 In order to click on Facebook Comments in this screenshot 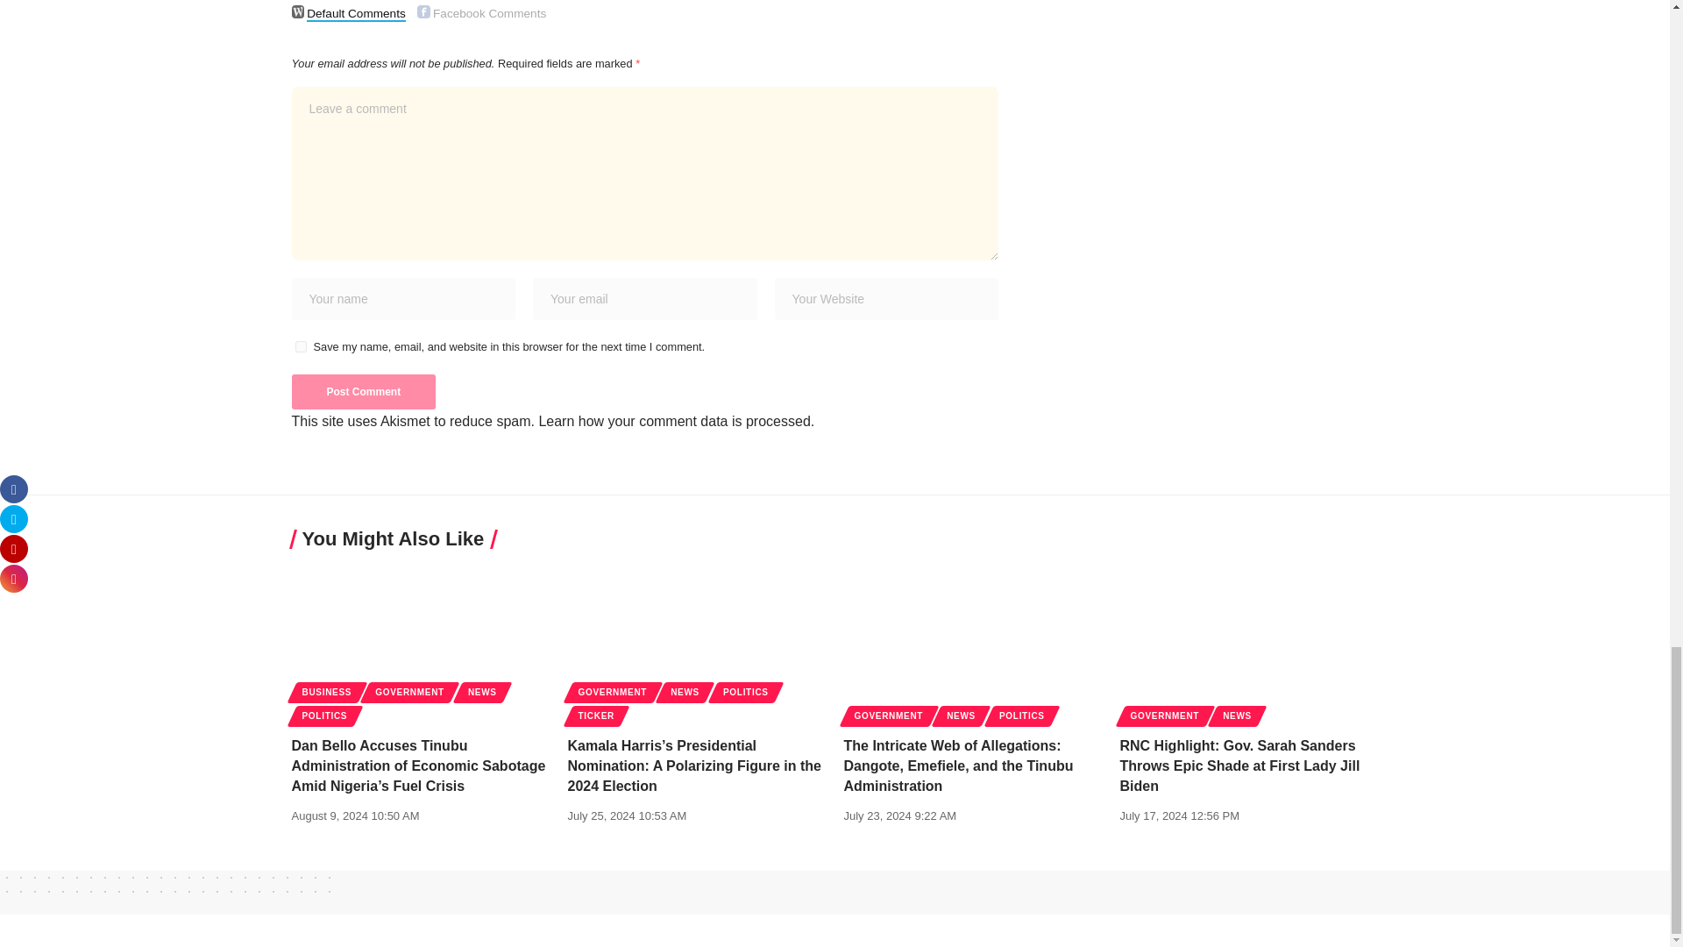, I will do `click(424, 11)`.